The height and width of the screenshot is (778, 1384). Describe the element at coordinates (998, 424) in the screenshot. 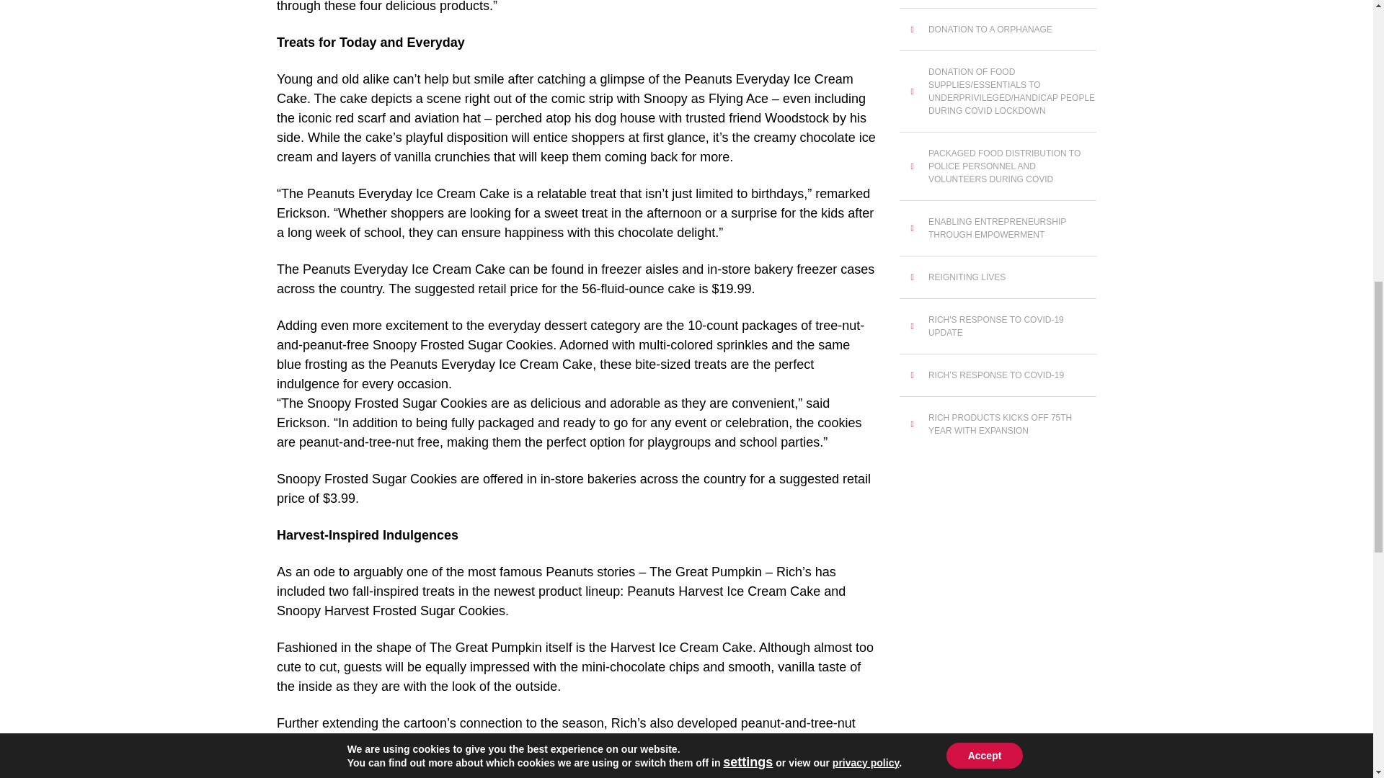

I see `RICH PRODUCTS KICKS OFF 75TH YEAR WITH EXPANSION` at that location.